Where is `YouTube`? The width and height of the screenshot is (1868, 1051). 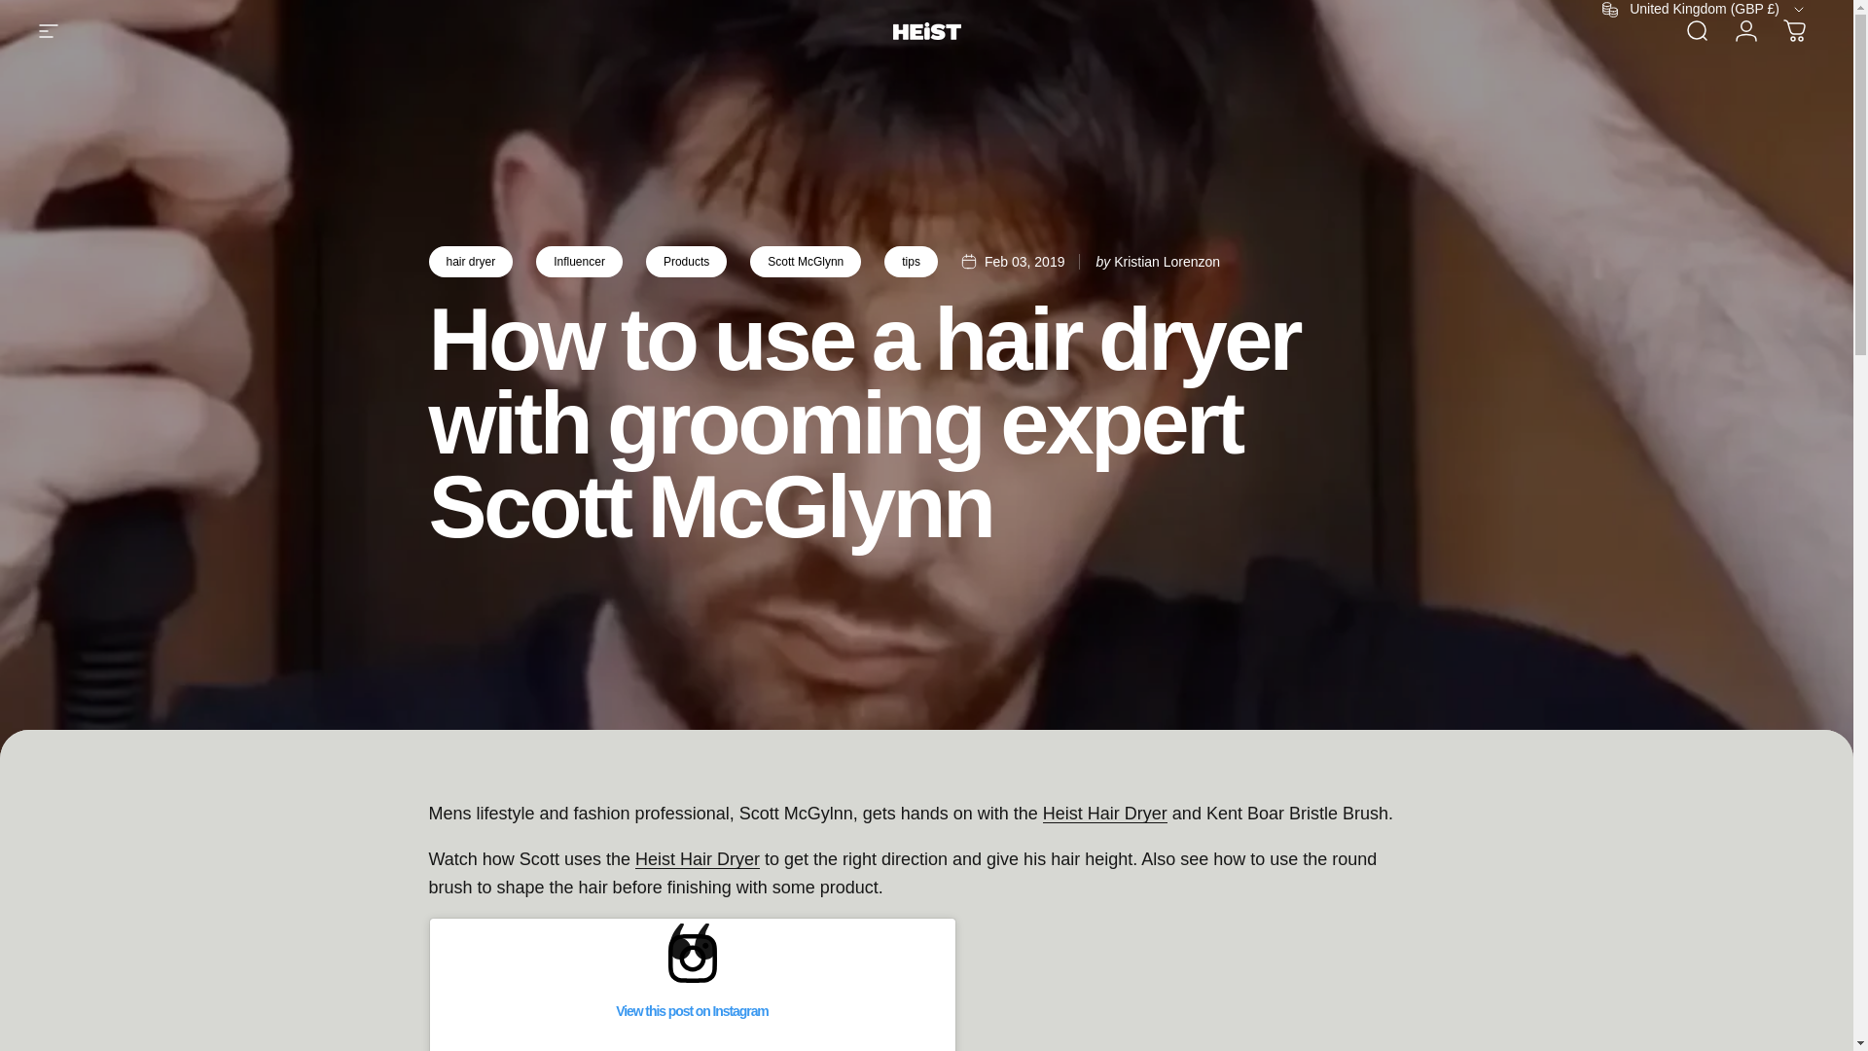
YouTube is located at coordinates (185, 10).